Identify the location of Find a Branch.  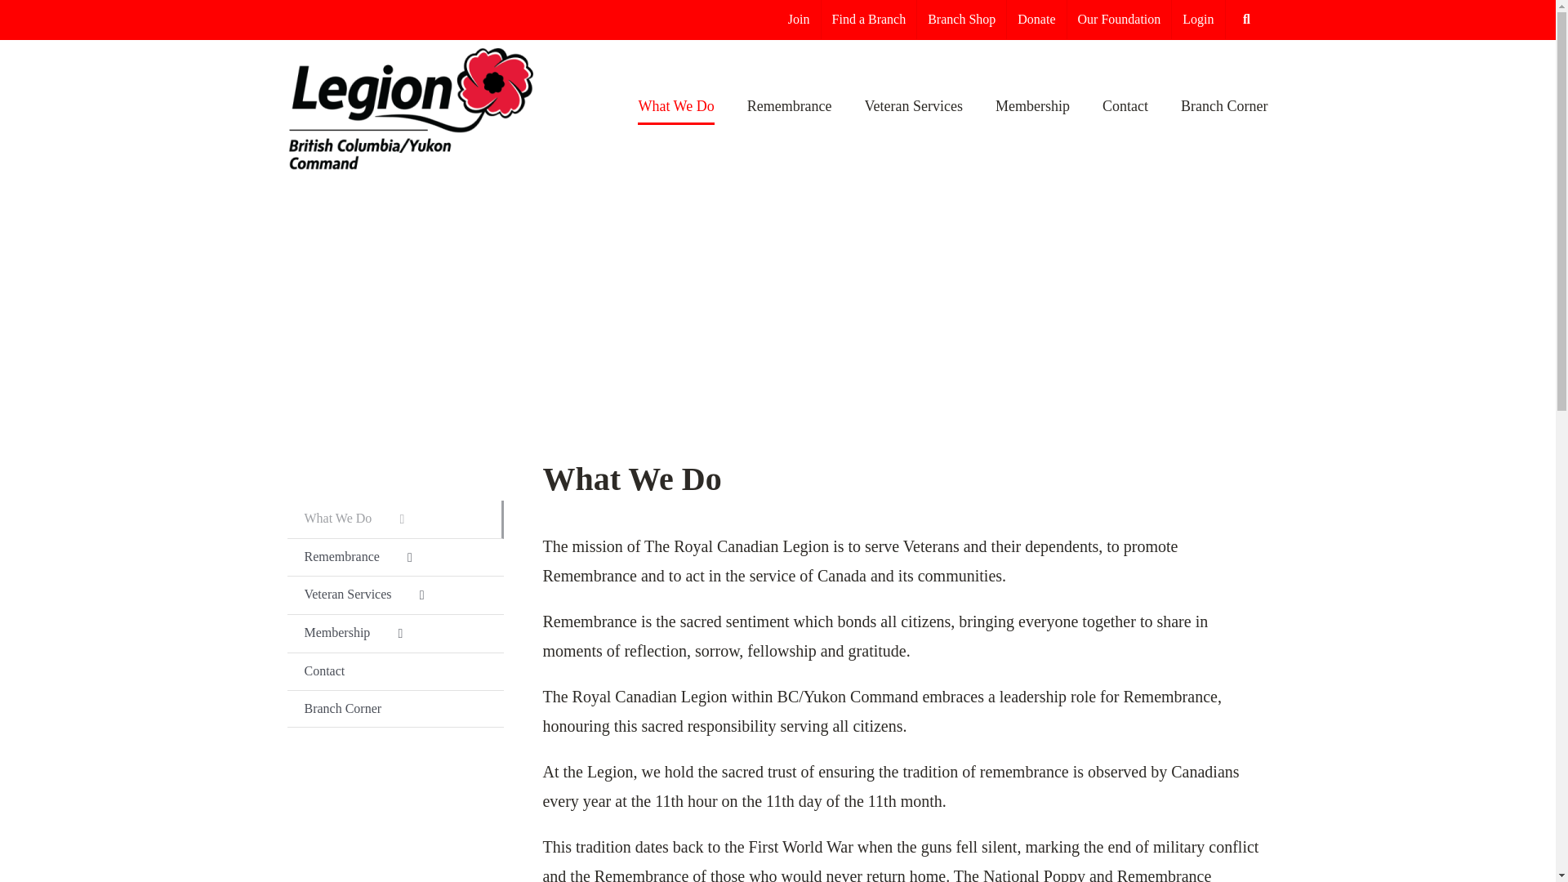
(869, 20).